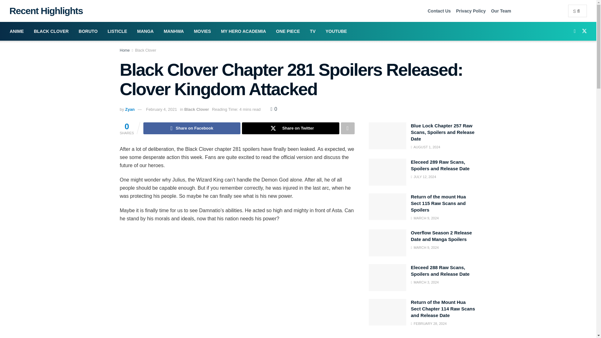 Image resolution: width=601 pixels, height=338 pixels. I want to click on Black Clover, so click(146, 50).